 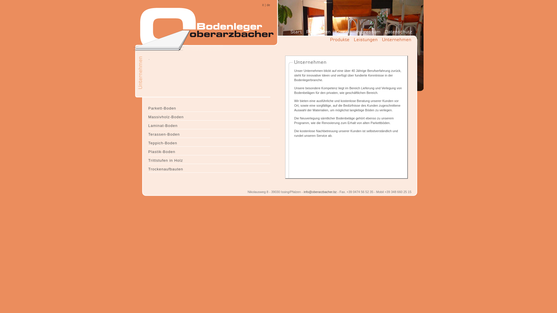 What do you see at coordinates (209, 108) in the screenshot?
I see `Parkett-Boden` at bounding box center [209, 108].